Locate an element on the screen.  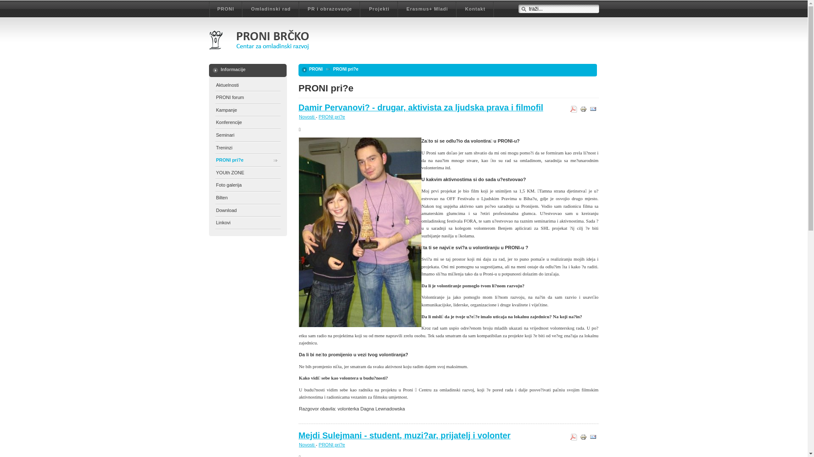
Novosti is located at coordinates (307, 117).